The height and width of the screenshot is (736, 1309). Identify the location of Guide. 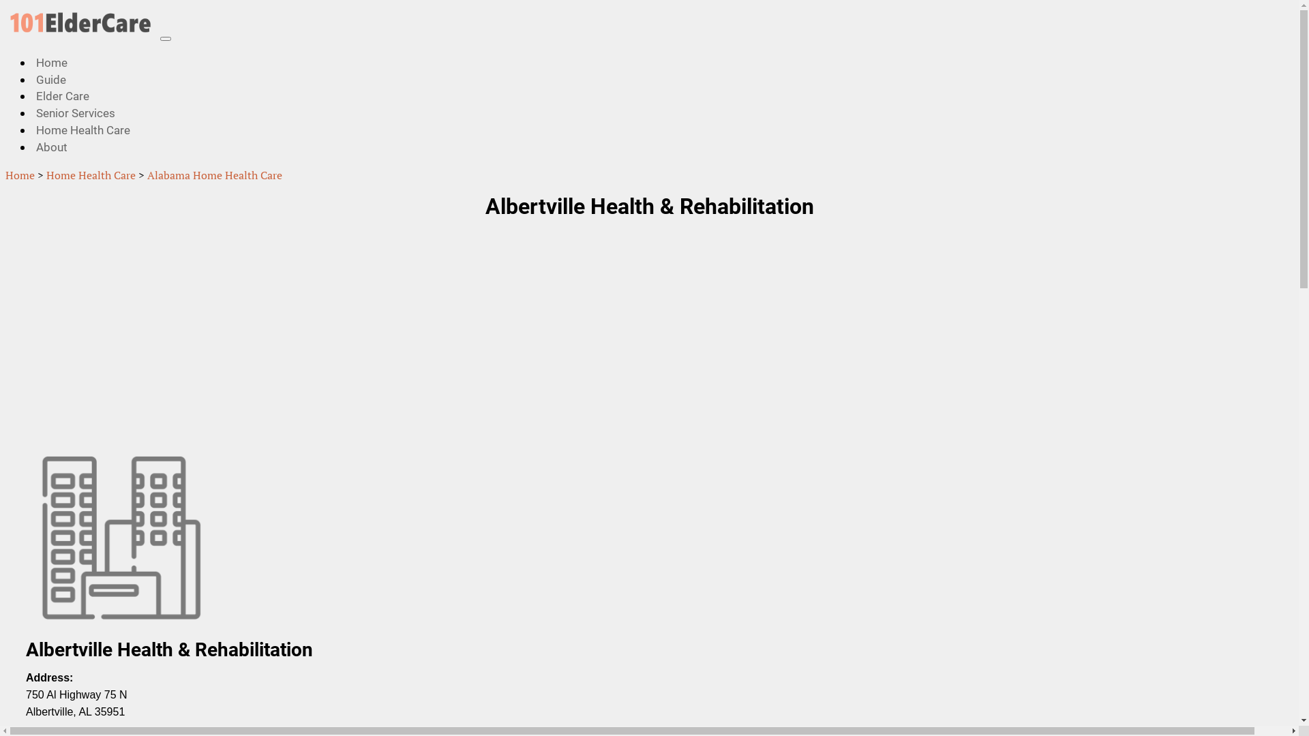
(51, 80).